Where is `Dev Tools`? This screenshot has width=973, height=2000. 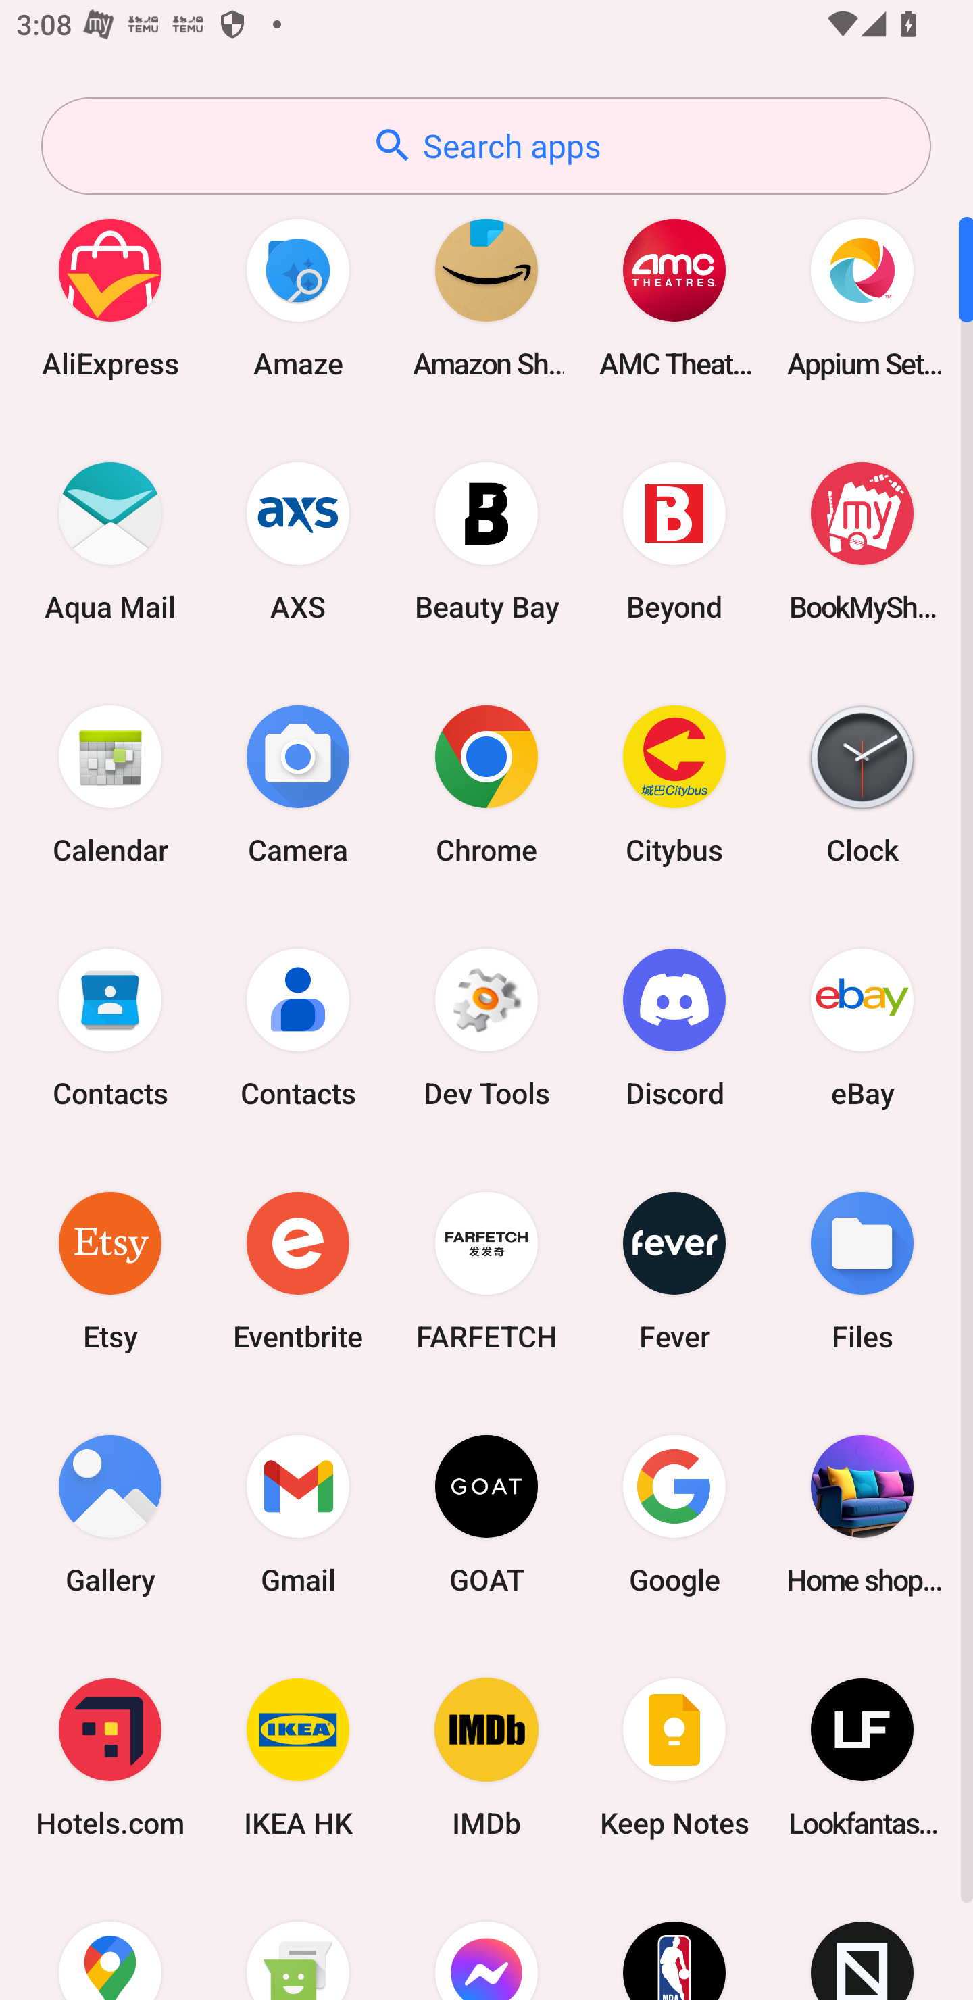 Dev Tools is located at coordinates (487, 1027).